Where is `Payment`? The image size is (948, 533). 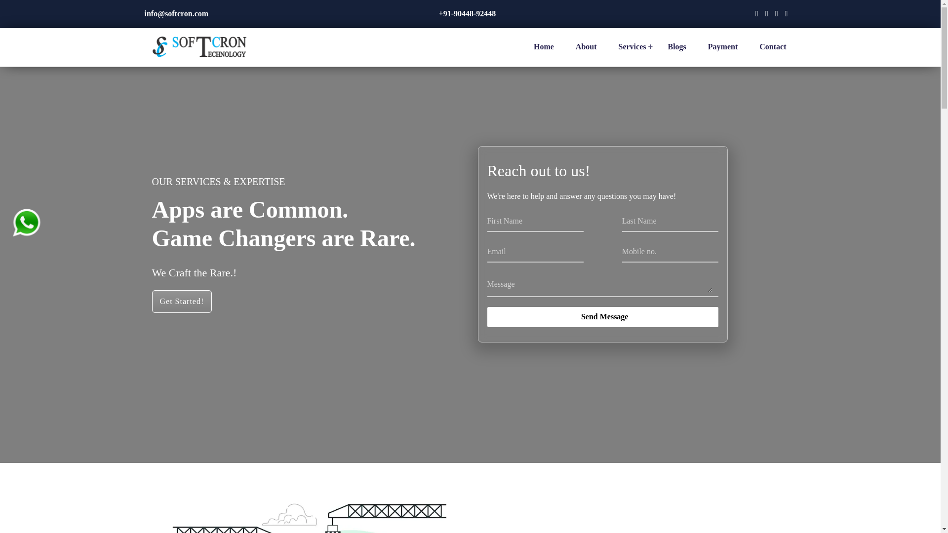
Payment is located at coordinates (723, 51).